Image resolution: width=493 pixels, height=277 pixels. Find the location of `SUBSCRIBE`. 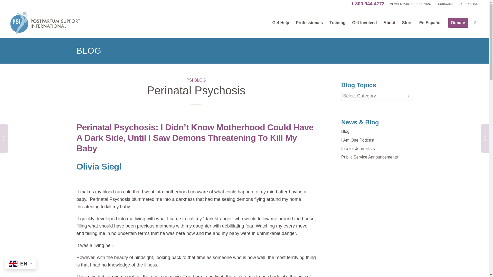

SUBSCRIBE is located at coordinates (446, 4).